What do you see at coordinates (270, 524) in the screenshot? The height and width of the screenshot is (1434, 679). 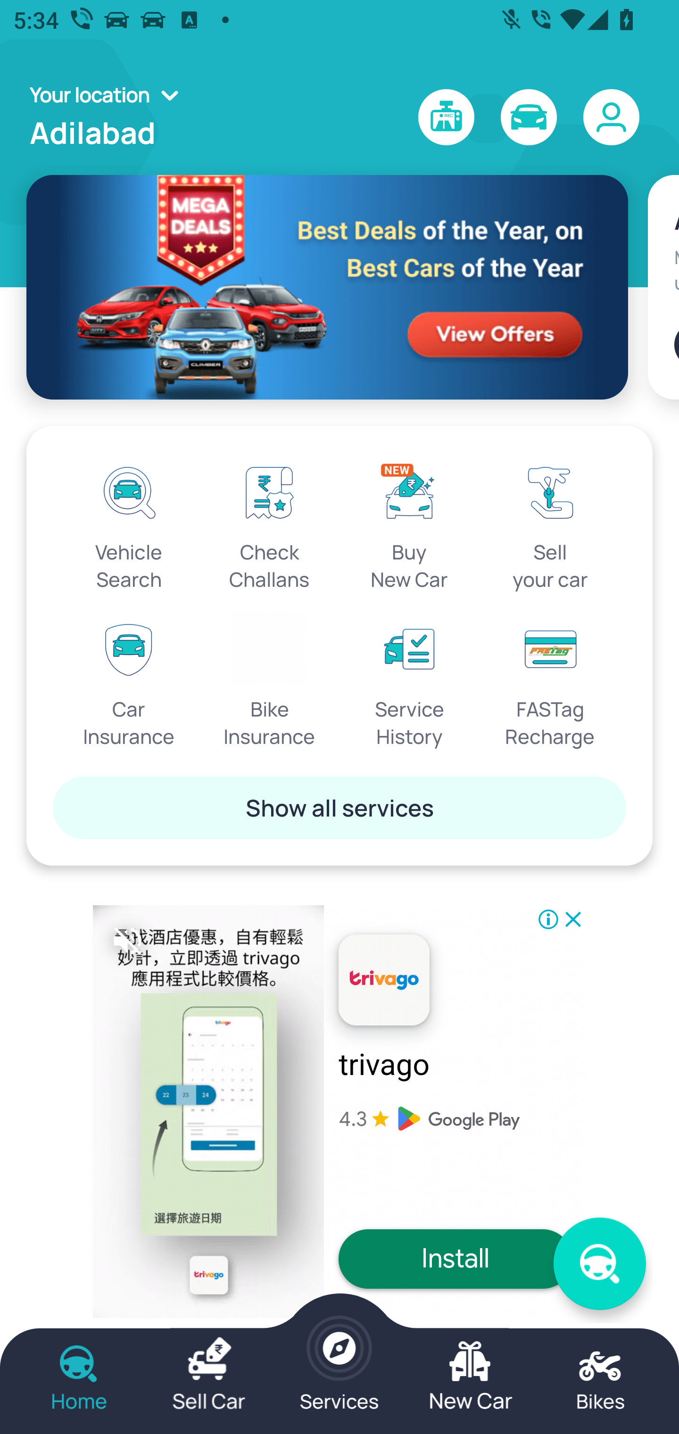 I see `Check
Challans` at bounding box center [270, 524].